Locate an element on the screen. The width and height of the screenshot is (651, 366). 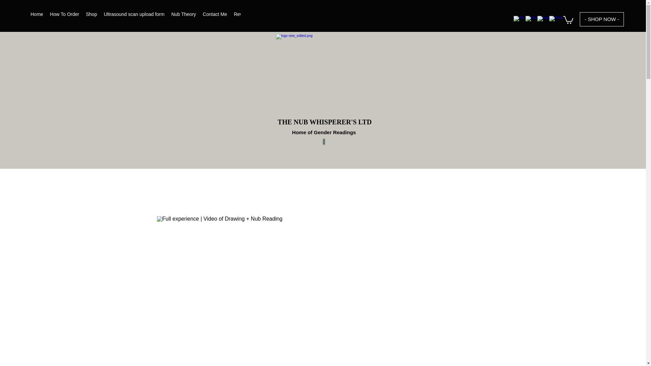
Shop is located at coordinates (91, 15).